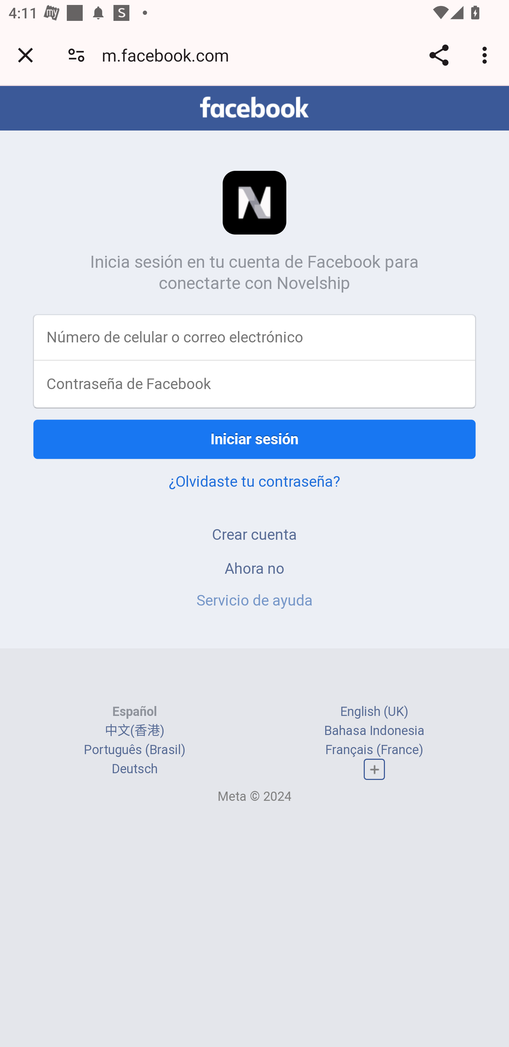  Describe the element at coordinates (255, 534) in the screenshot. I see `Crear cuenta` at that location.